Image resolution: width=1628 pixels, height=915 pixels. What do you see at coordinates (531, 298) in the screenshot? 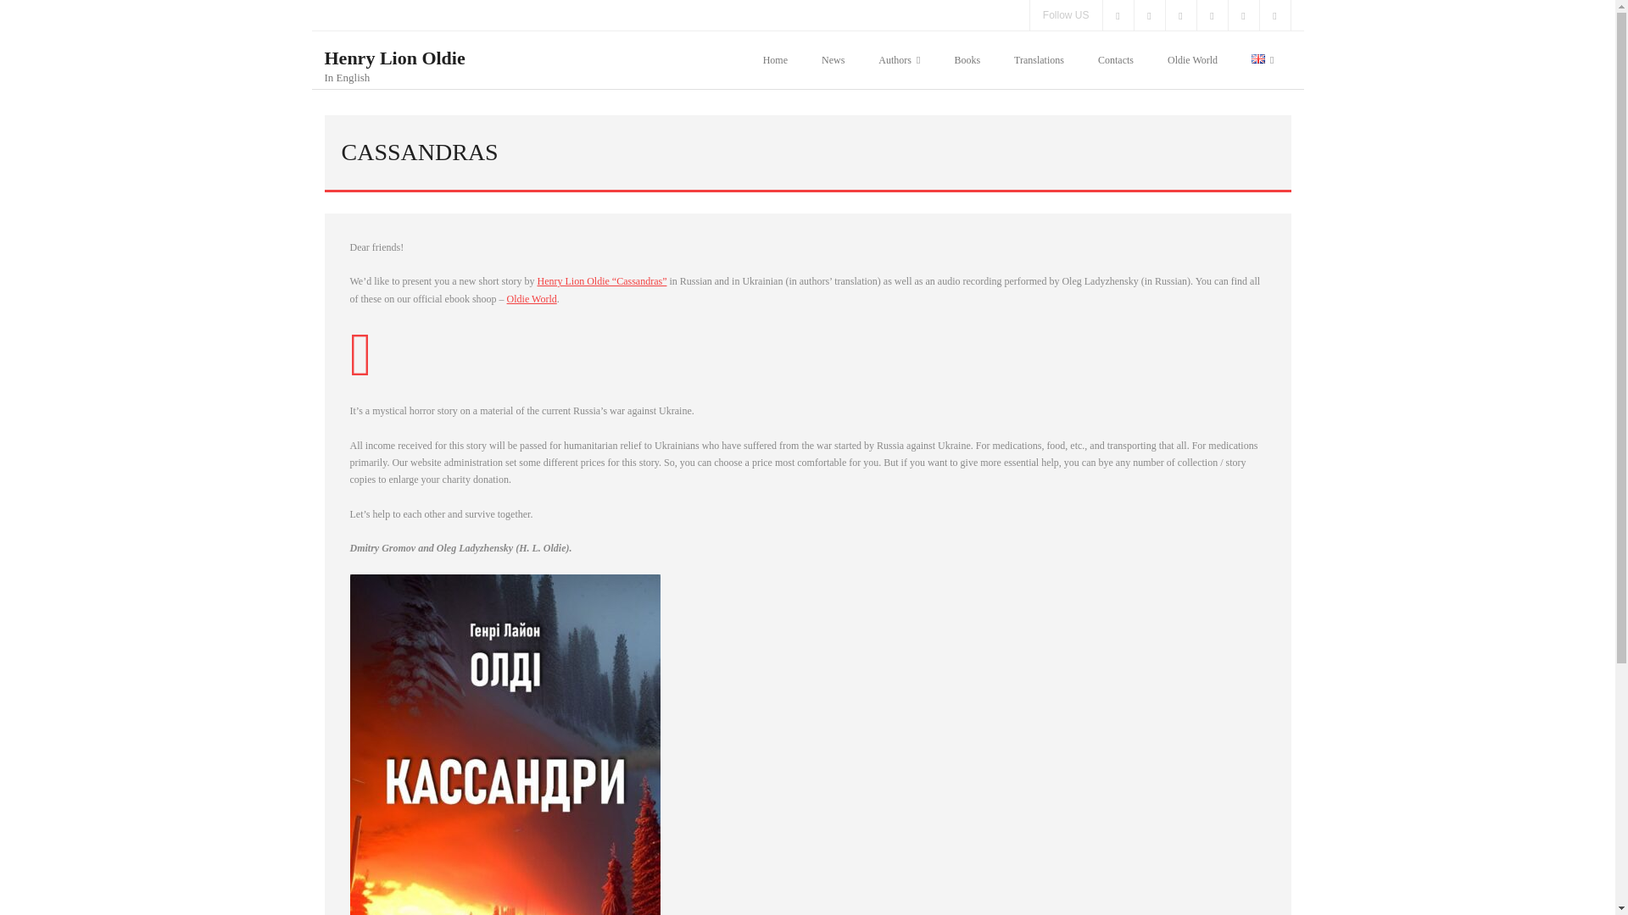
I see `Oldie World` at bounding box center [531, 298].